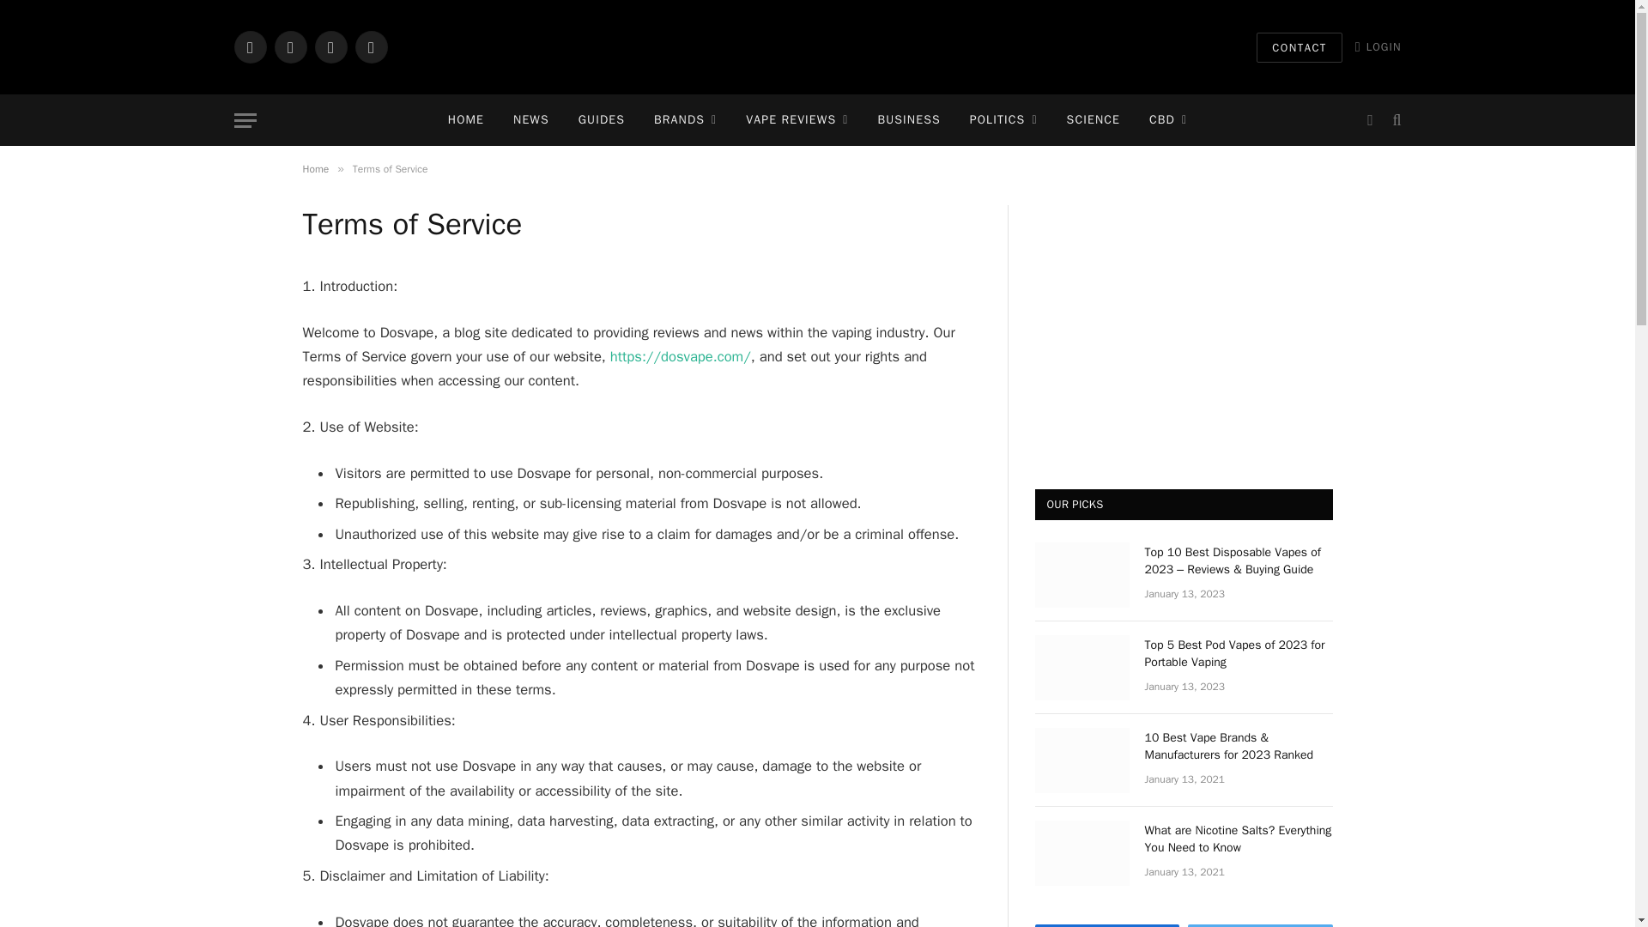  Describe the element at coordinates (797, 120) in the screenshot. I see `VAPE REVIEWS` at that location.